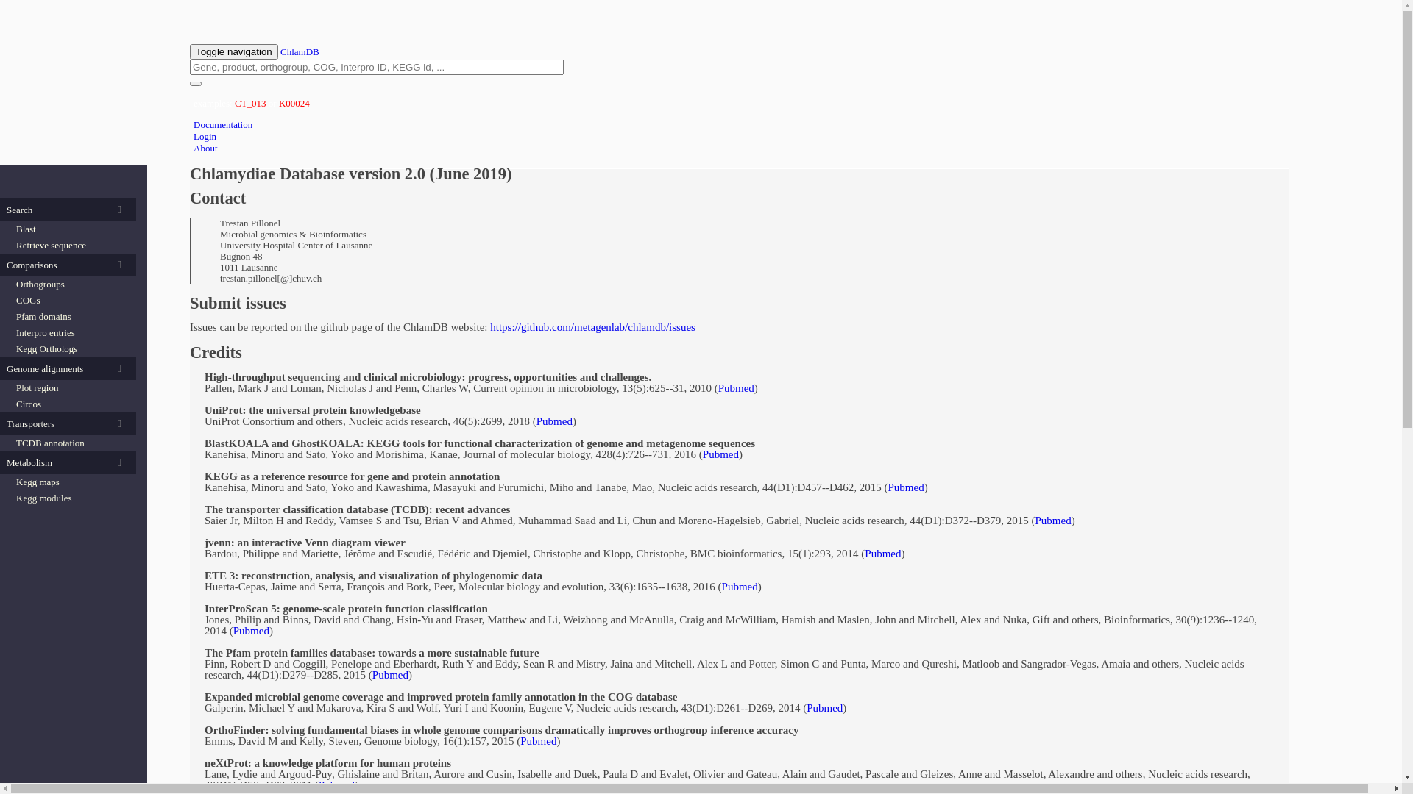  Describe the element at coordinates (721, 454) in the screenshot. I see `Pubmed` at that location.